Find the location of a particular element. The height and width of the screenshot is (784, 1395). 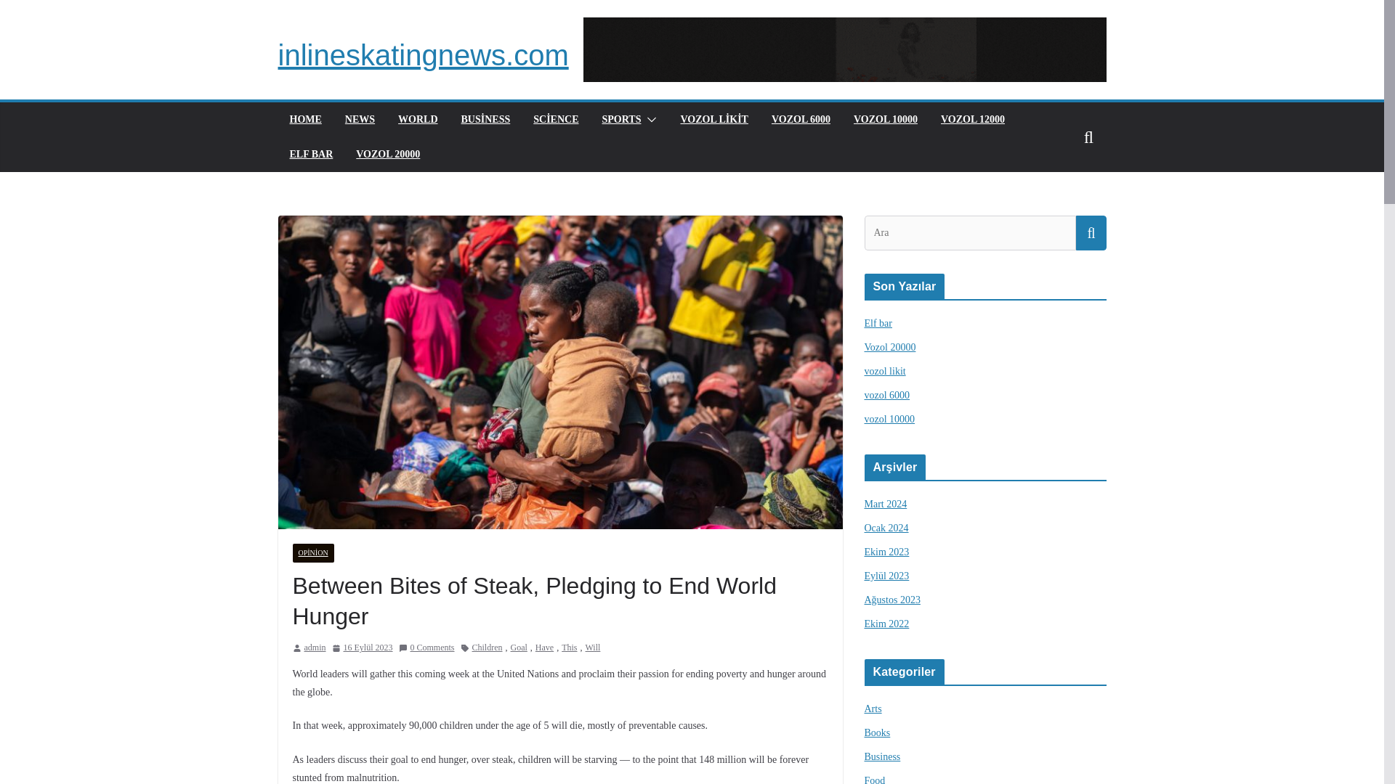

Will is located at coordinates (593, 648).